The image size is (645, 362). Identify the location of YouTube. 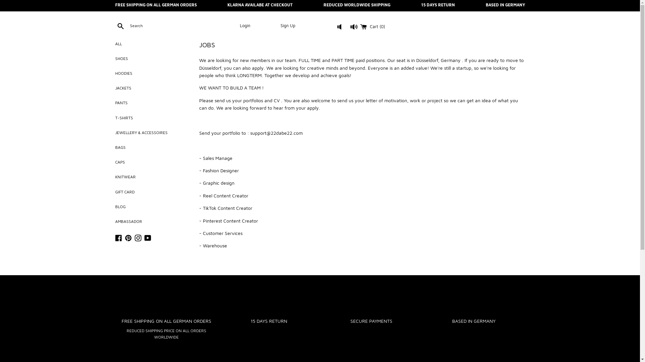
(148, 237).